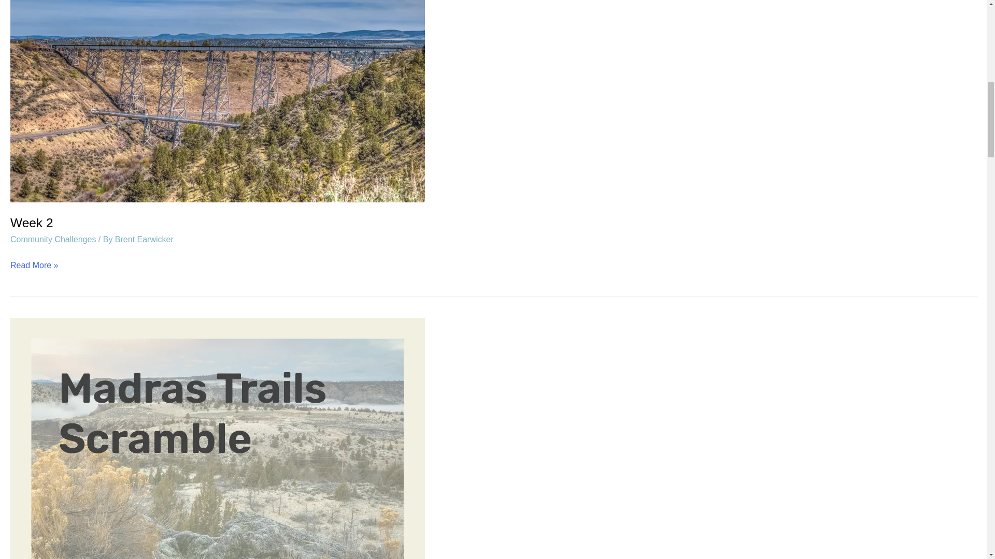 This screenshot has height=559, width=995. Describe the element at coordinates (53, 239) in the screenshot. I see `Community Challenges` at that location.